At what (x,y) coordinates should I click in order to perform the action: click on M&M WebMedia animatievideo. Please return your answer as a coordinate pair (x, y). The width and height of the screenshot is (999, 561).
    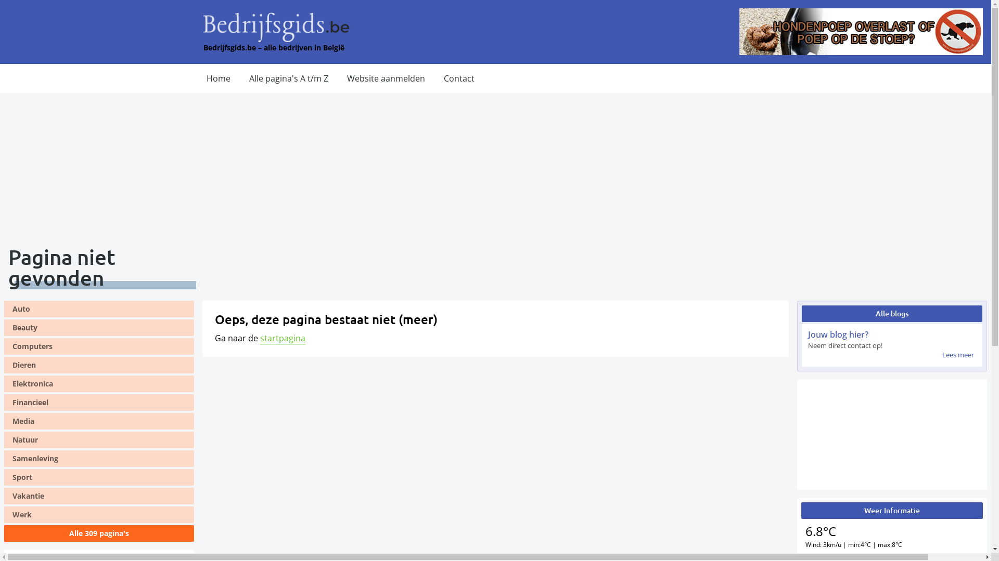
    Looking at the image, I should click on (892, 435).